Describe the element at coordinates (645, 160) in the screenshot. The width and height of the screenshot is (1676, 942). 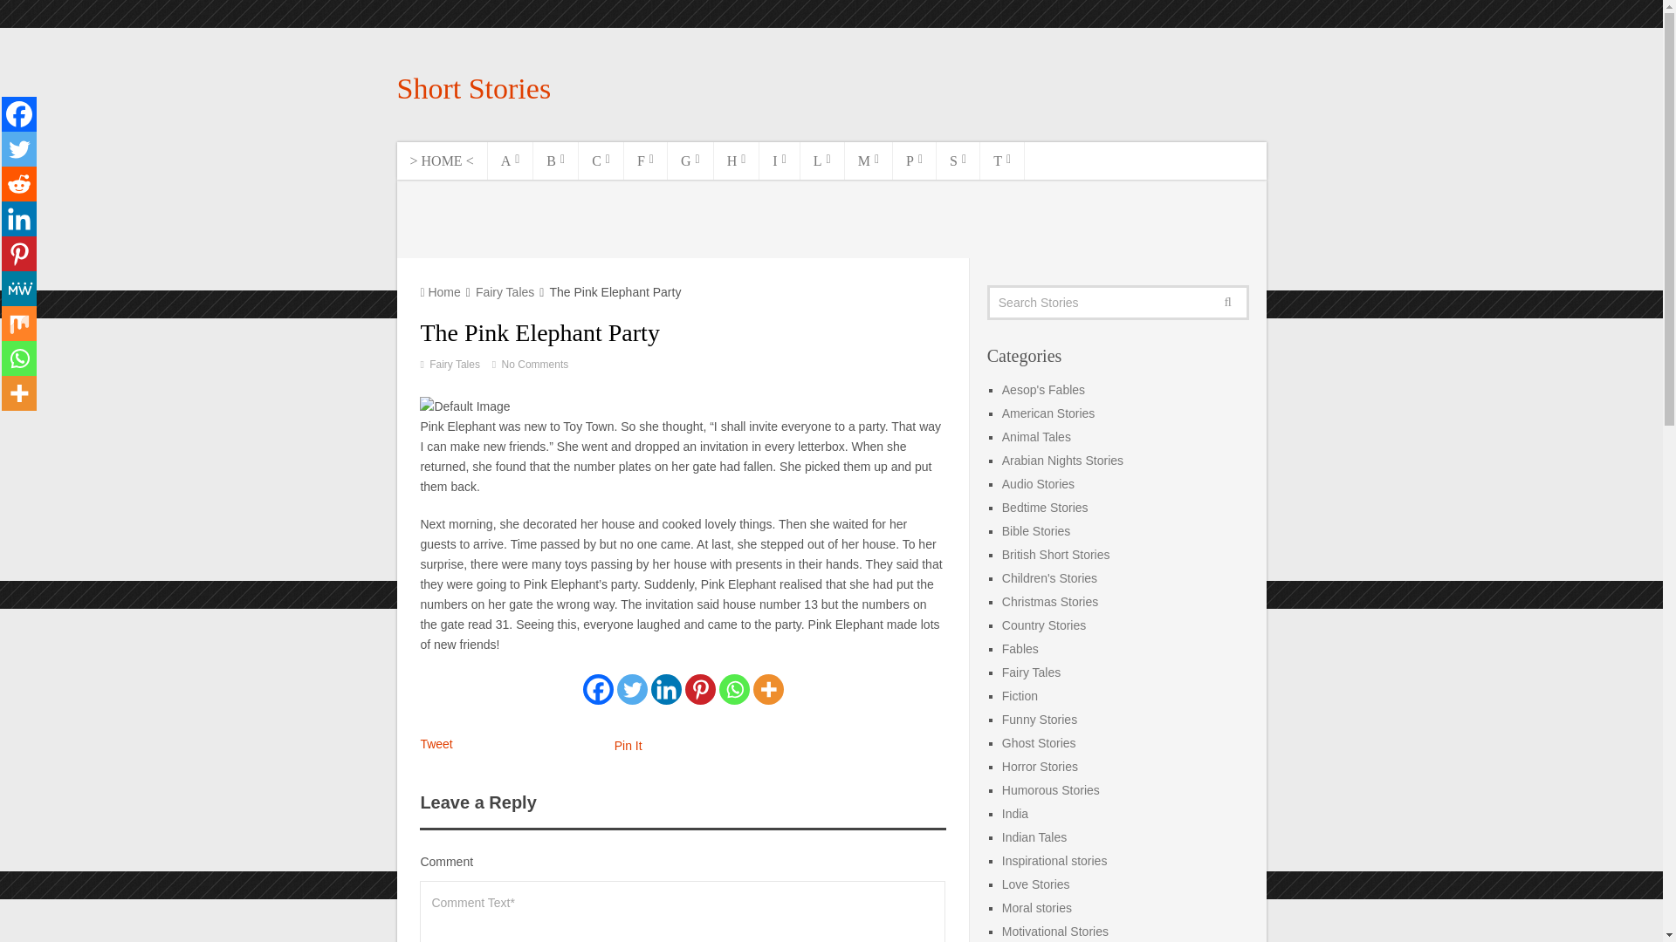
I see `F` at that location.